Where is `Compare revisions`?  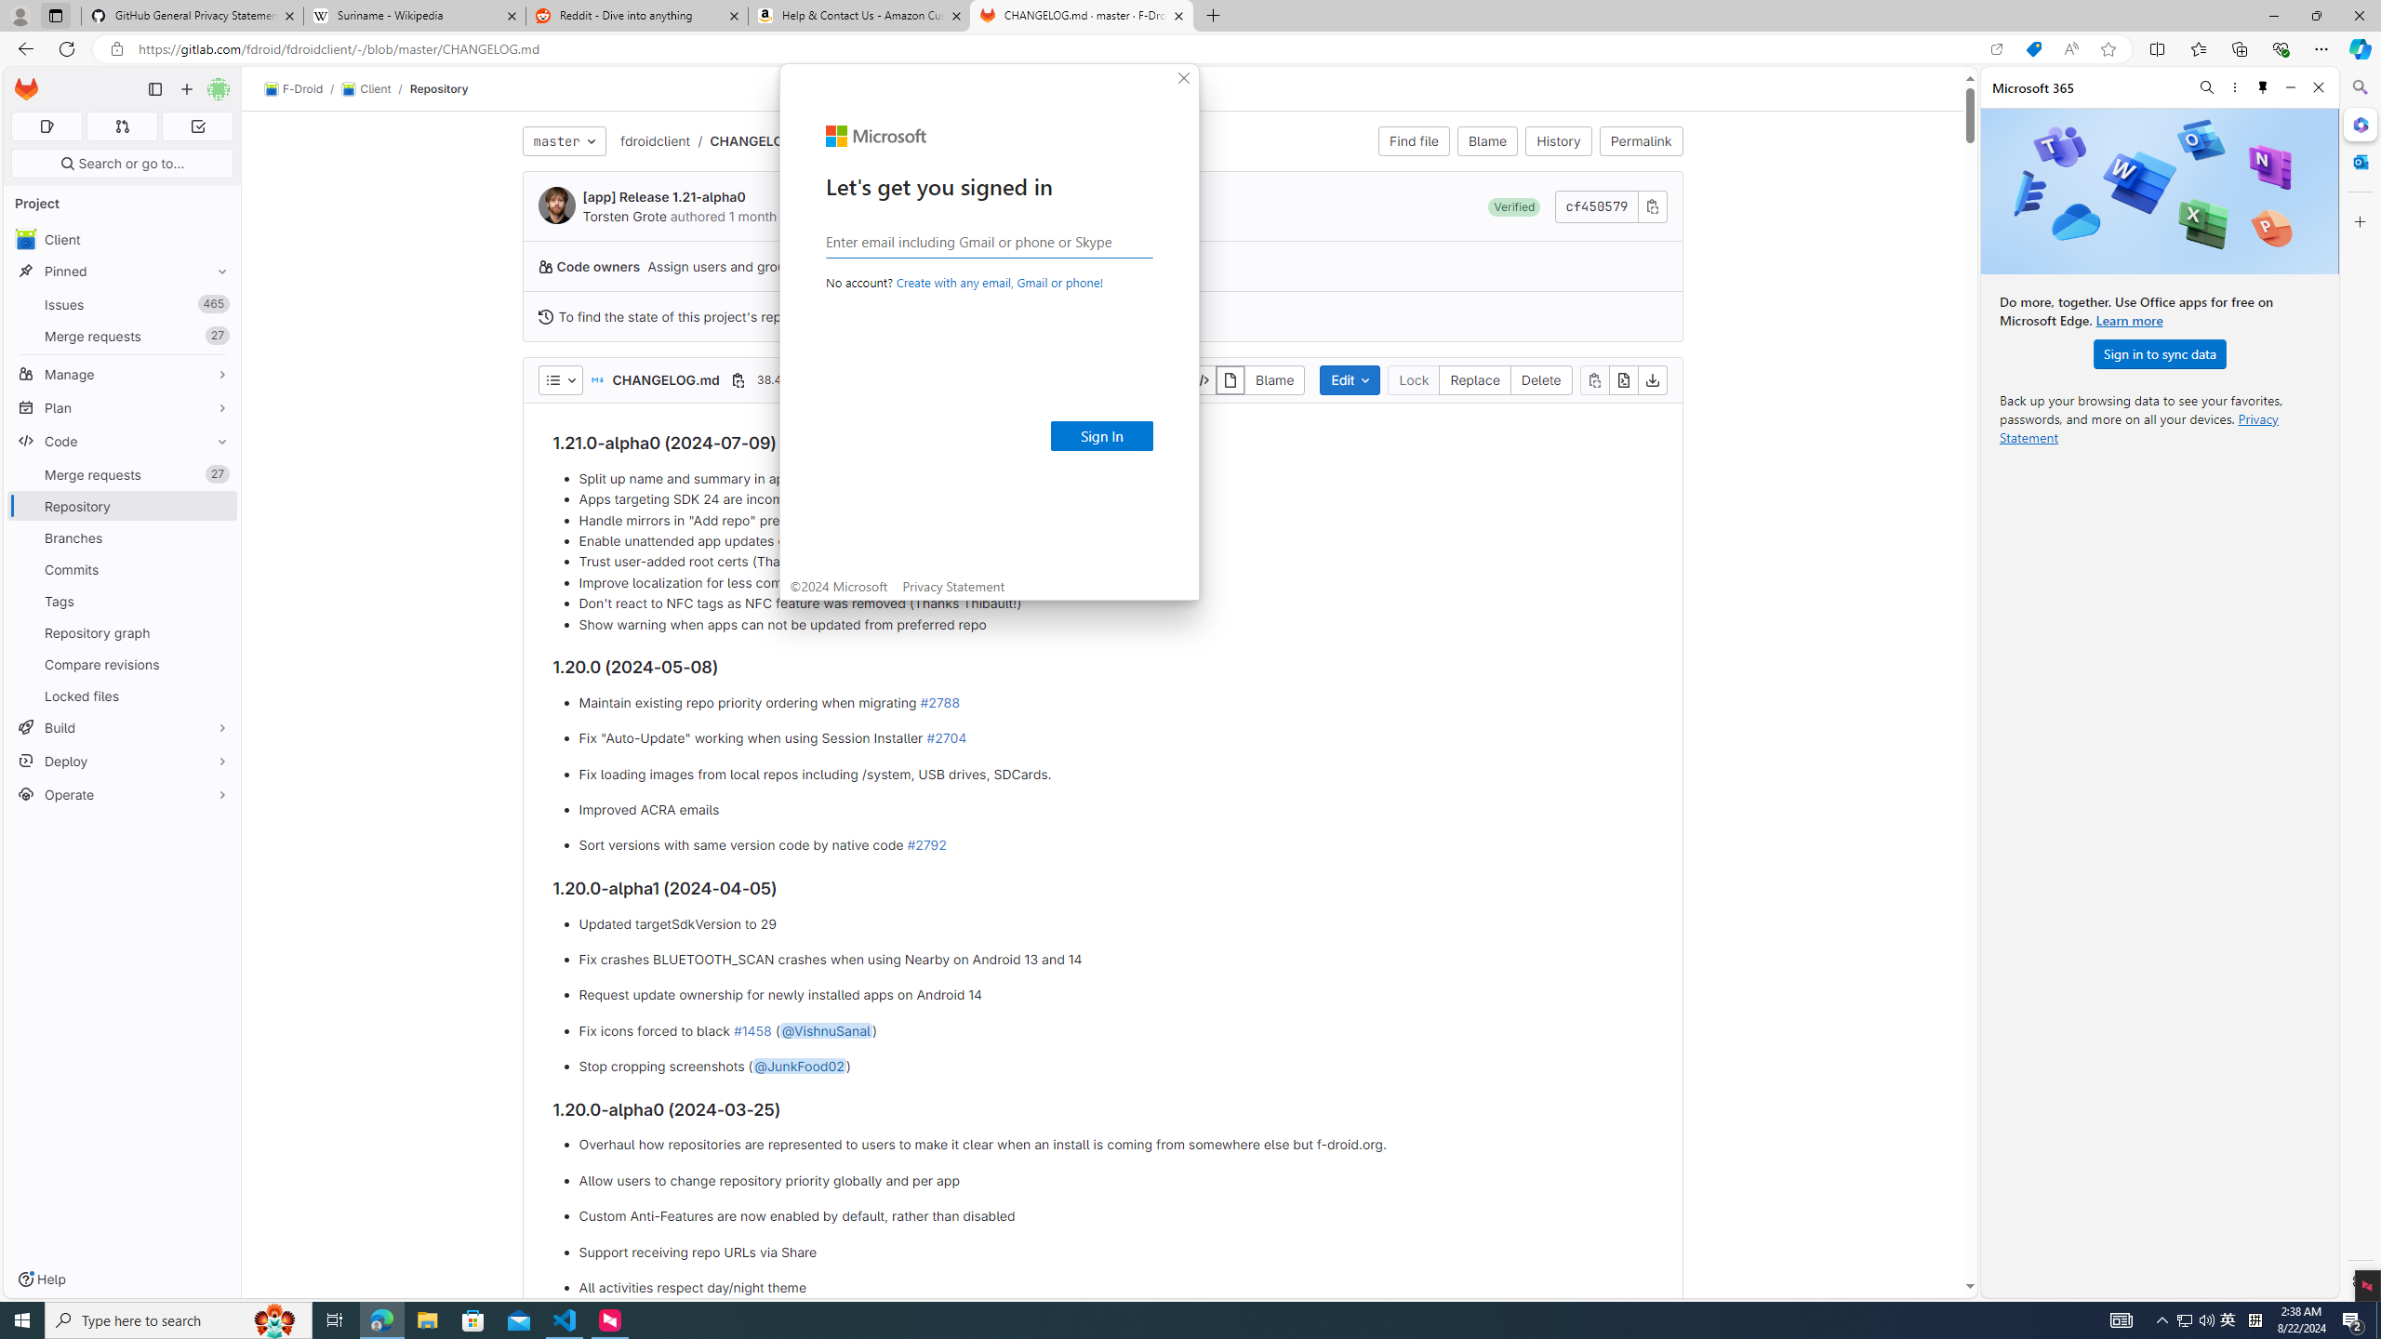 Compare revisions is located at coordinates (123, 664).